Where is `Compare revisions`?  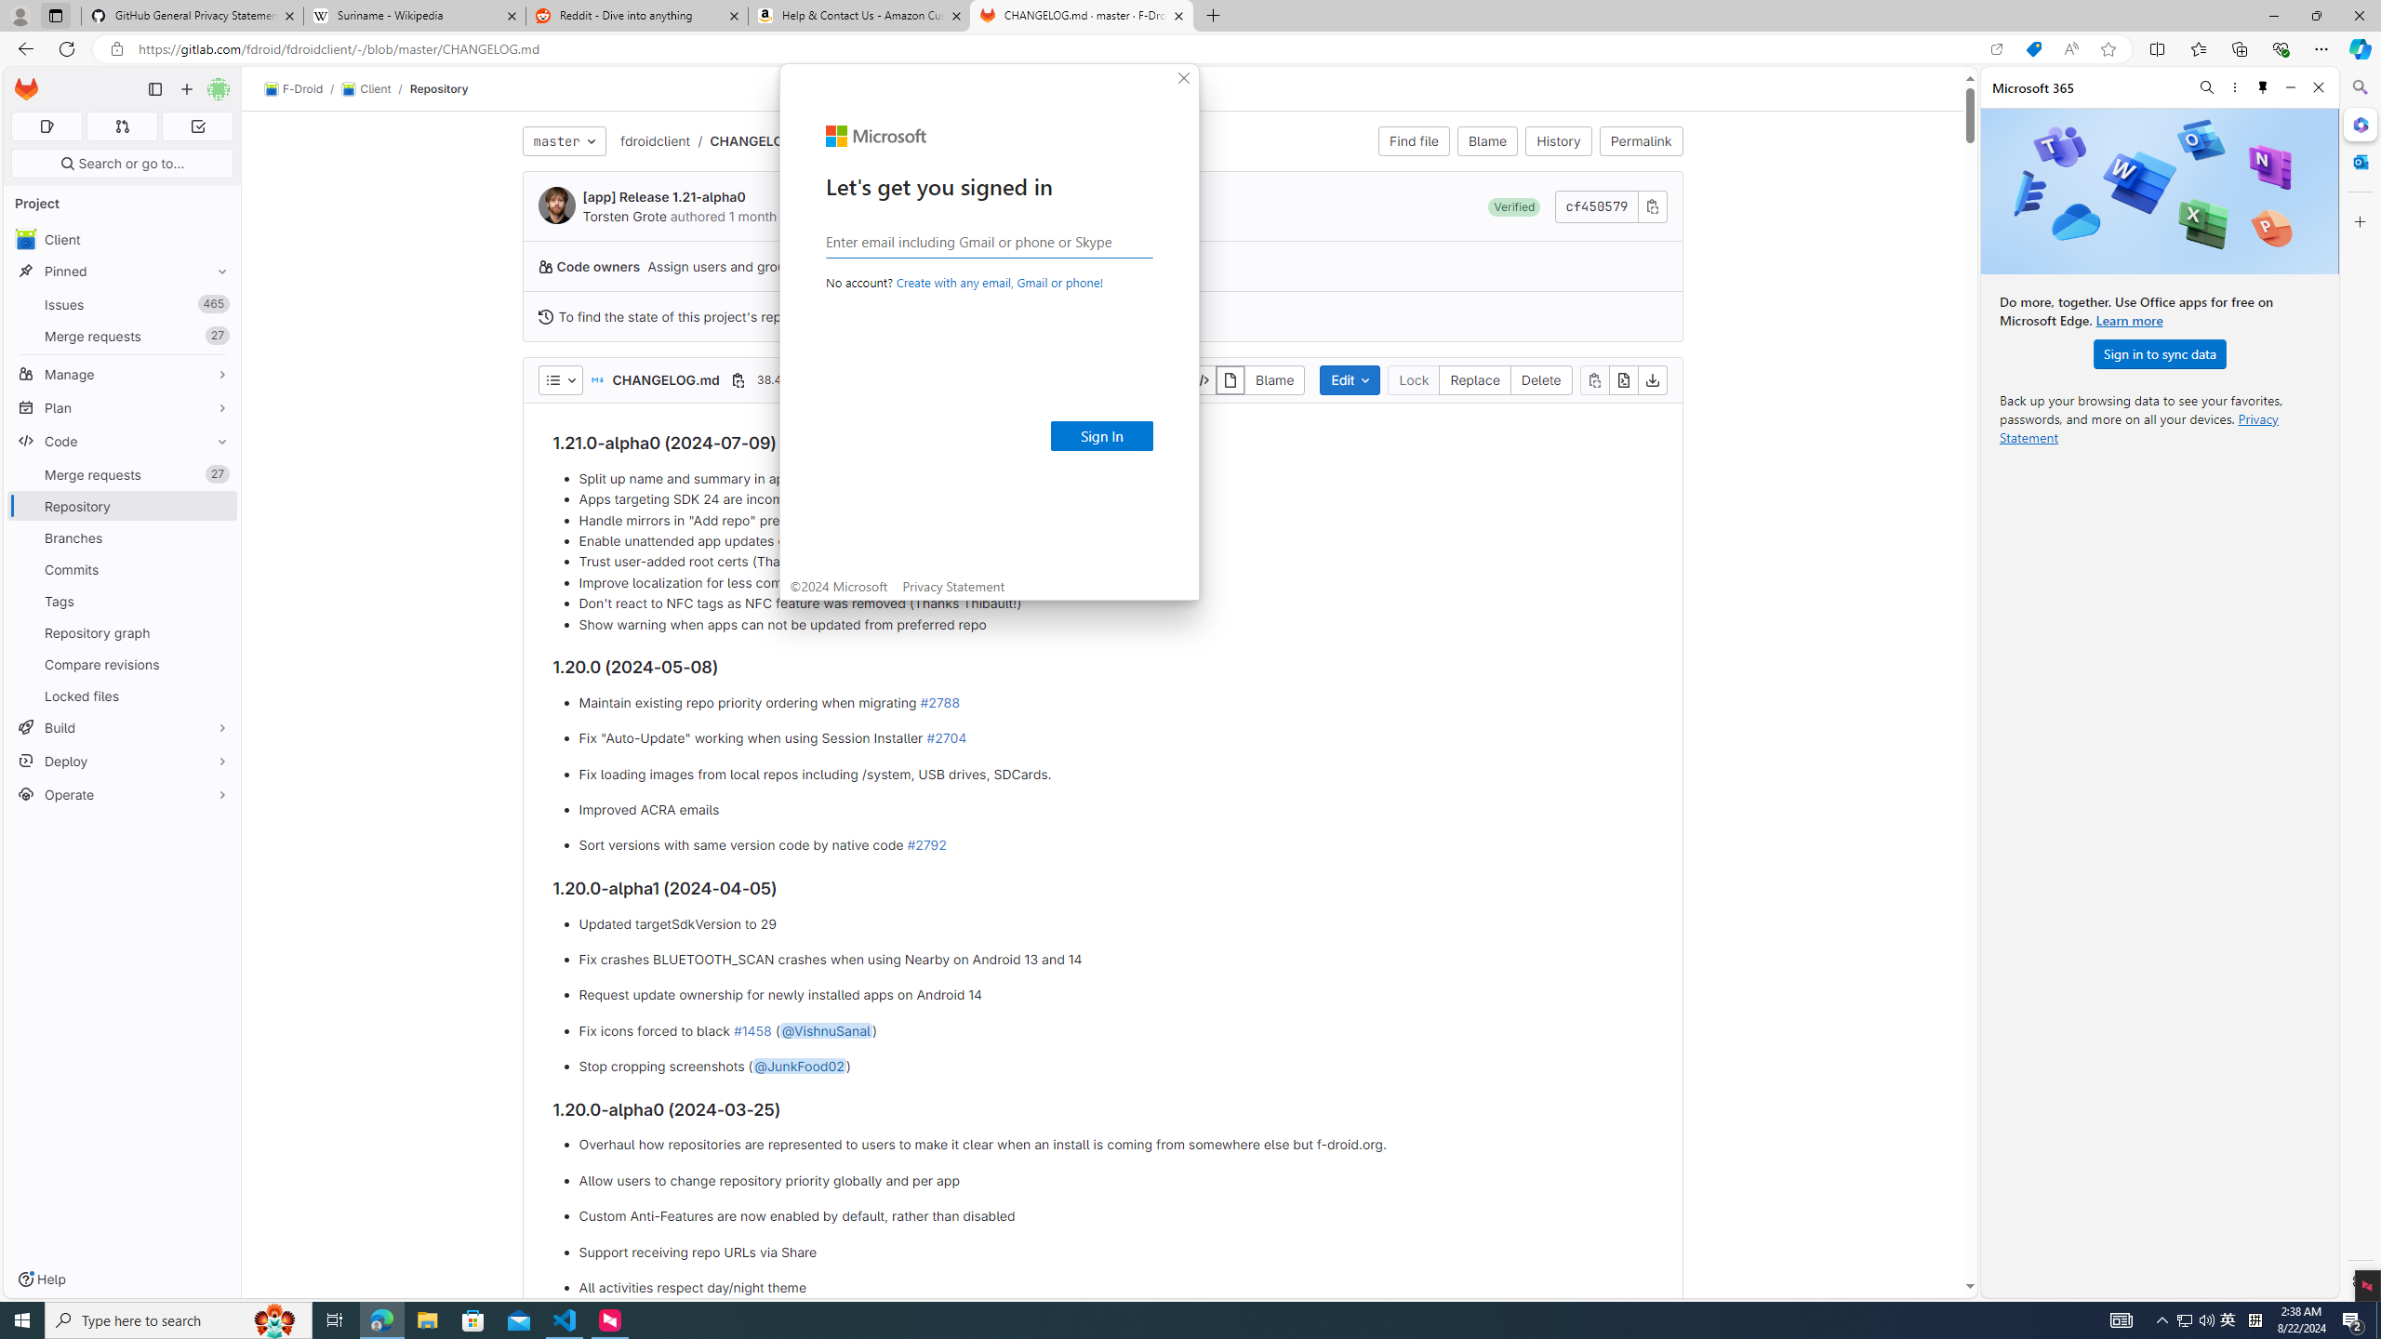 Compare revisions is located at coordinates (123, 664).